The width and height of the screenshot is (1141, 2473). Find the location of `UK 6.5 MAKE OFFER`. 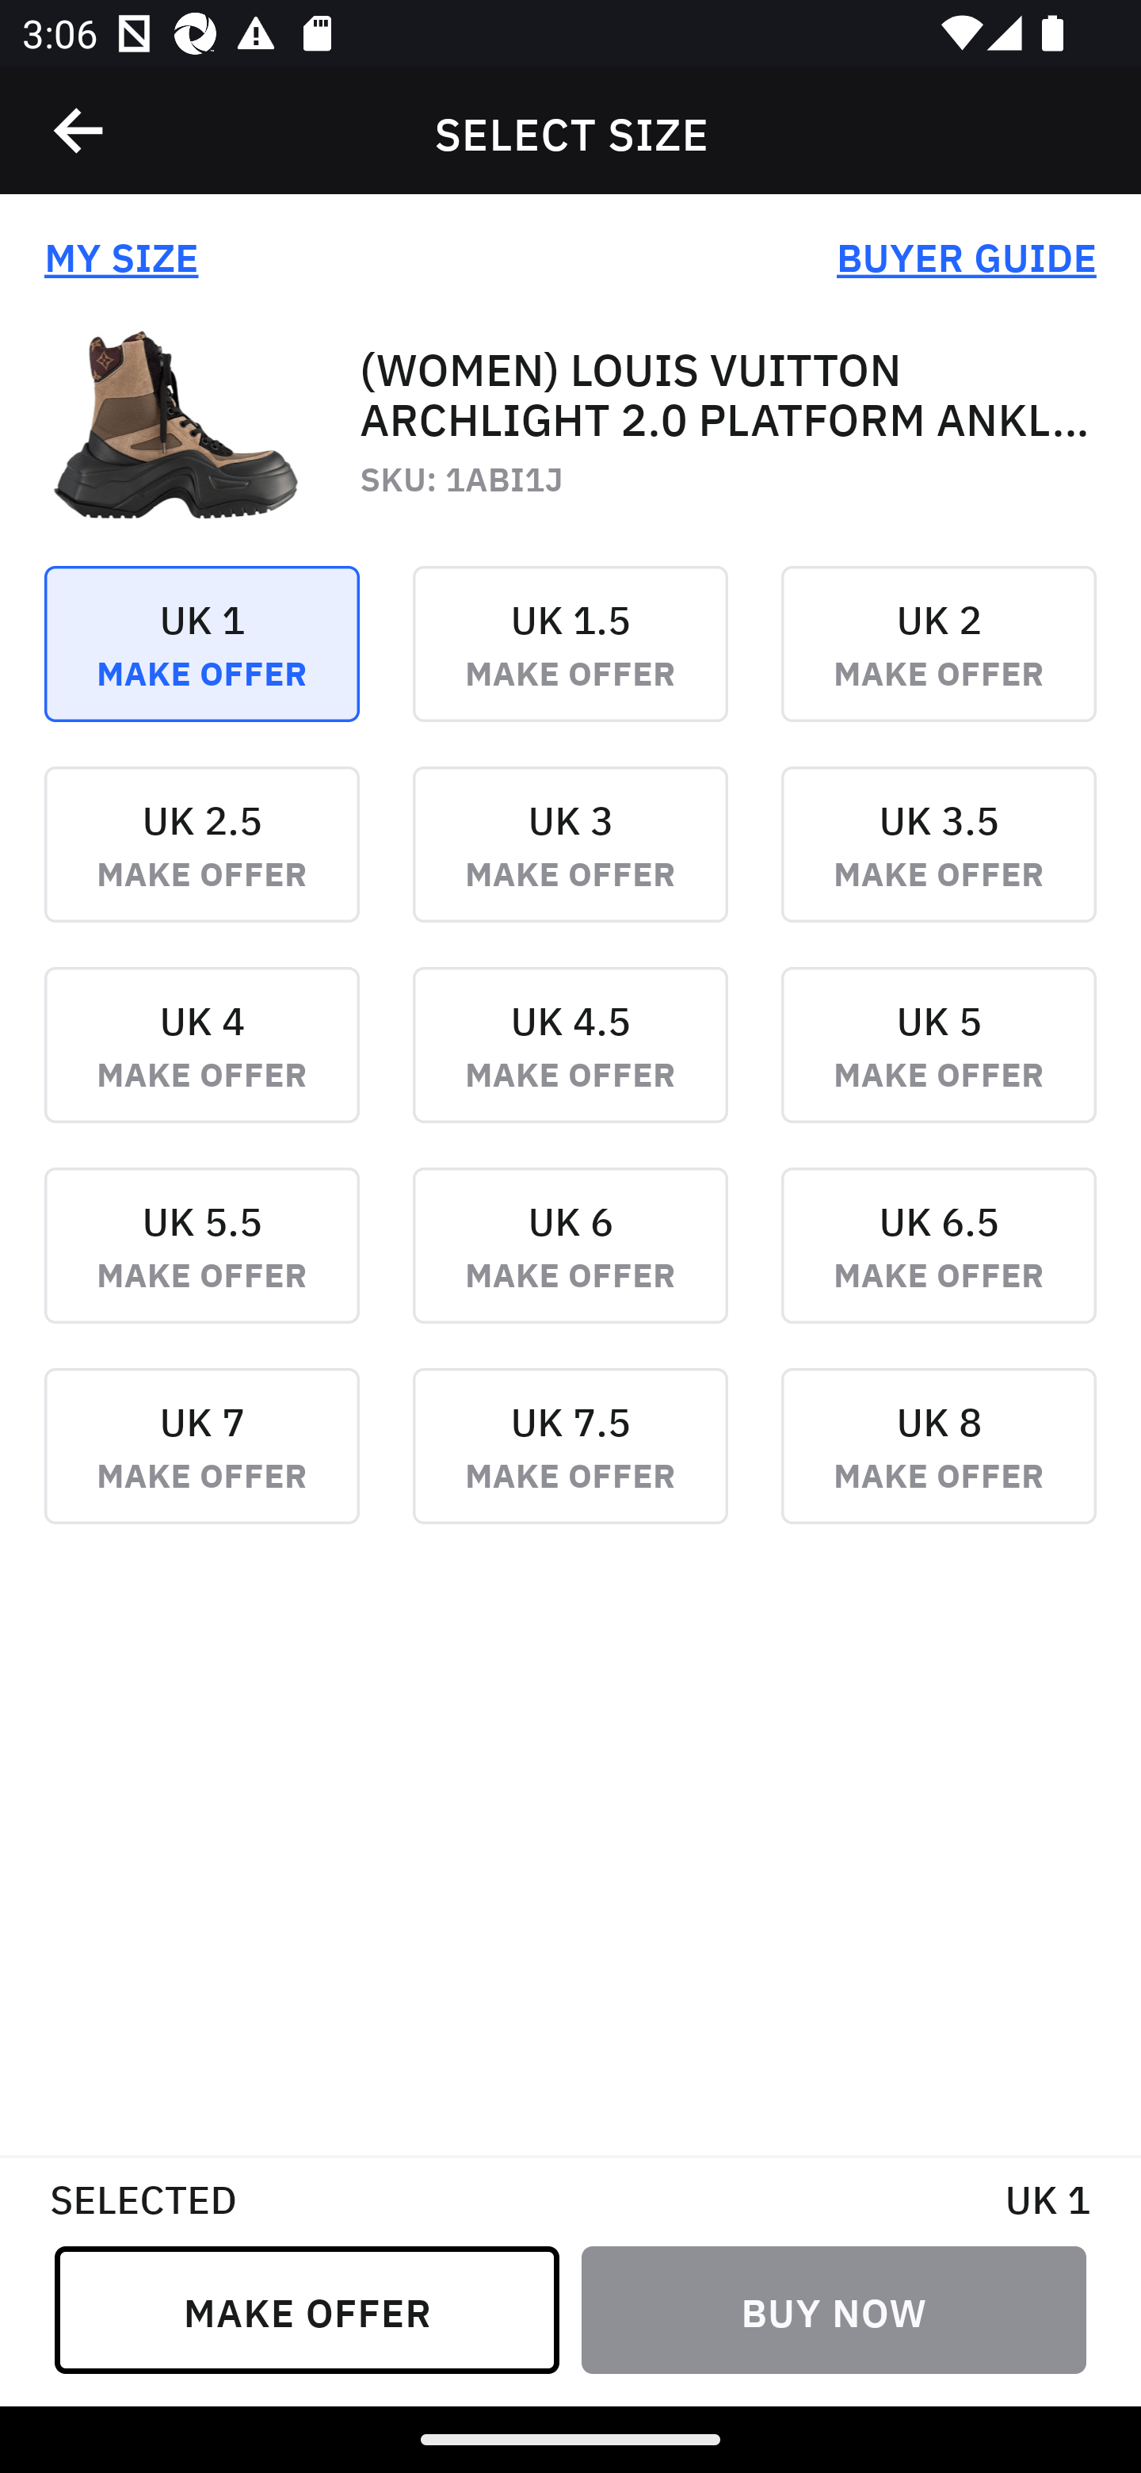

UK 6.5 MAKE OFFER is located at coordinates (938, 1267).